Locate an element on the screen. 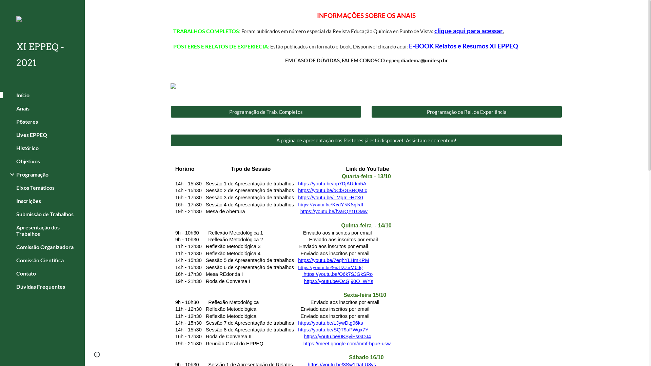 This screenshot has height=366, width=651. https://youtu.be/OcGj90O_WYs is located at coordinates (338, 281).